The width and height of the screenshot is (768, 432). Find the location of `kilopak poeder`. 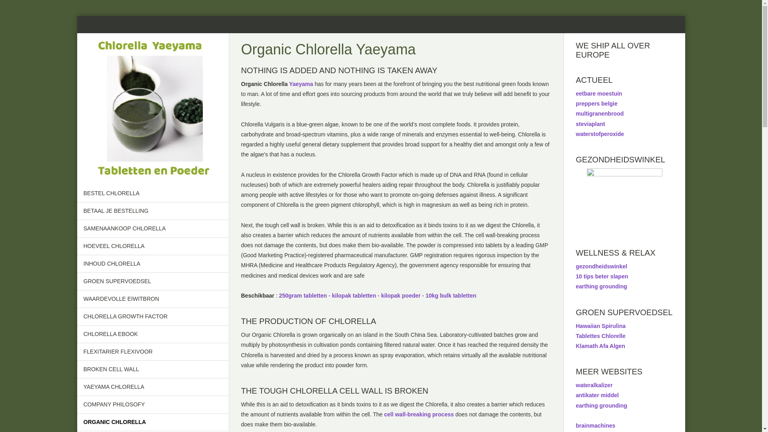

kilopak poeder is located at coordinates (401, 296).